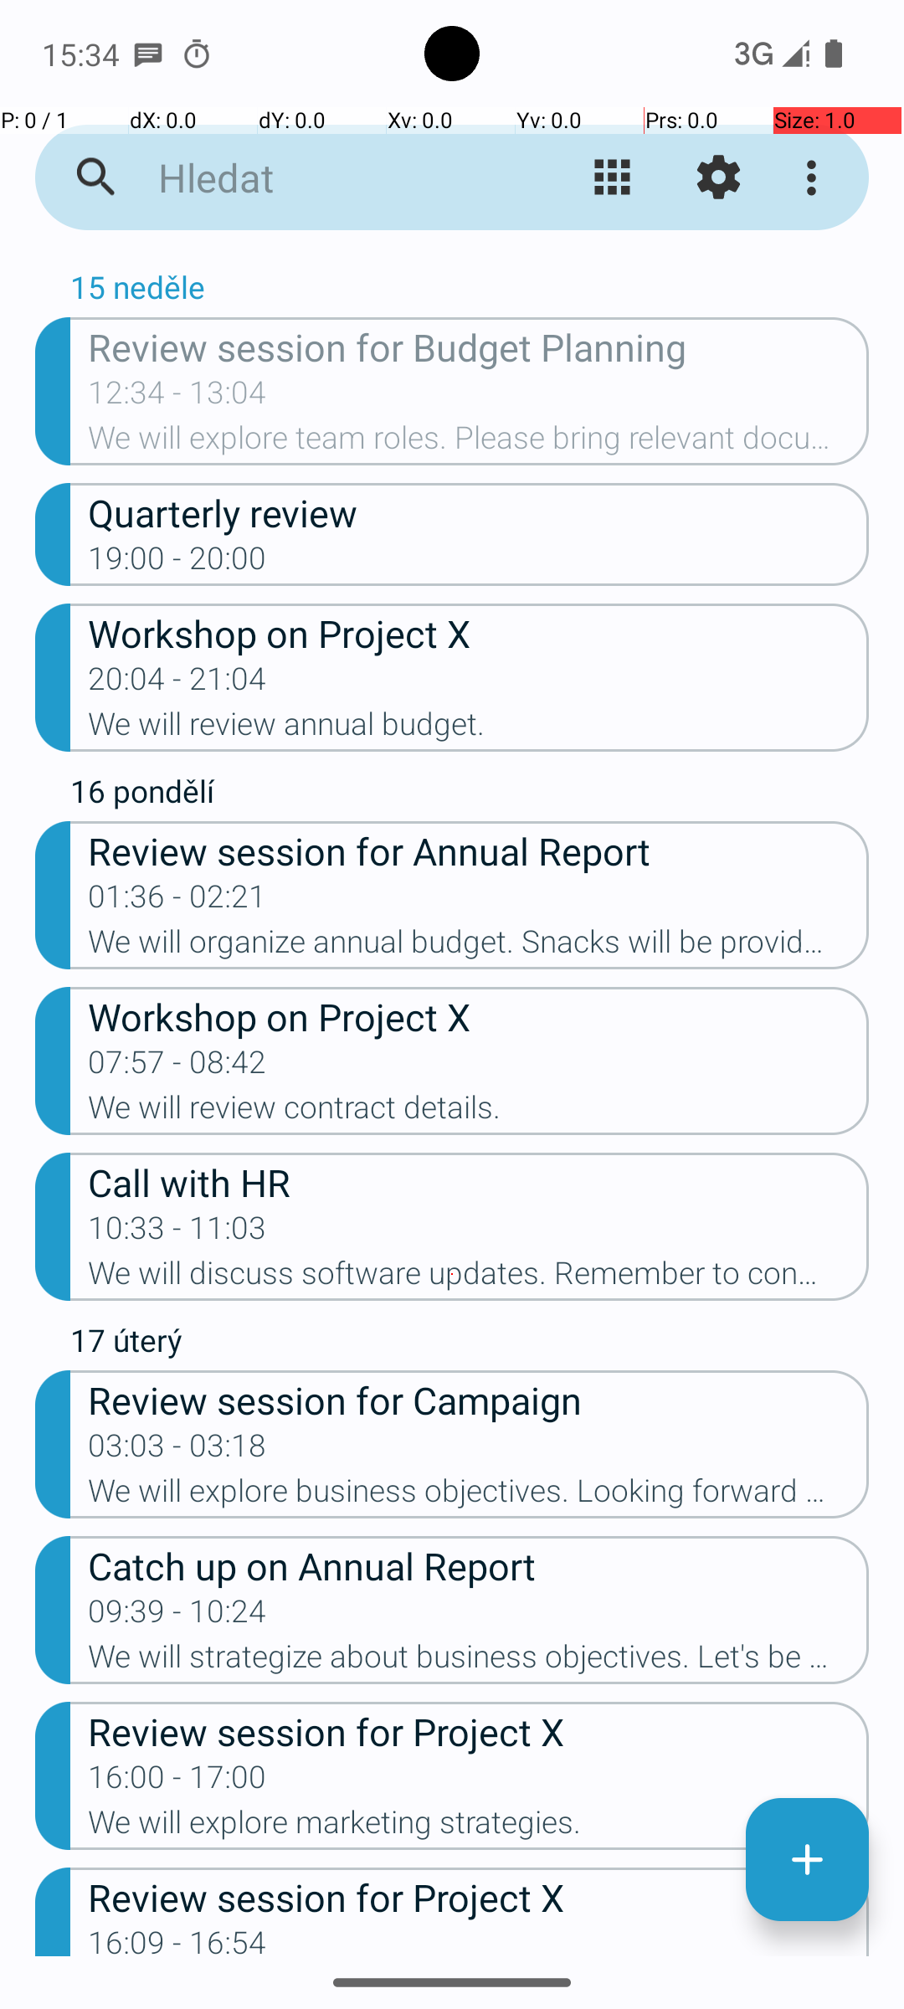 The image size is (904, 2009). What do you see at coordinates (470, 1344) in the screenshot?
I see `17 úterý` at bounding box center [470, 1344].